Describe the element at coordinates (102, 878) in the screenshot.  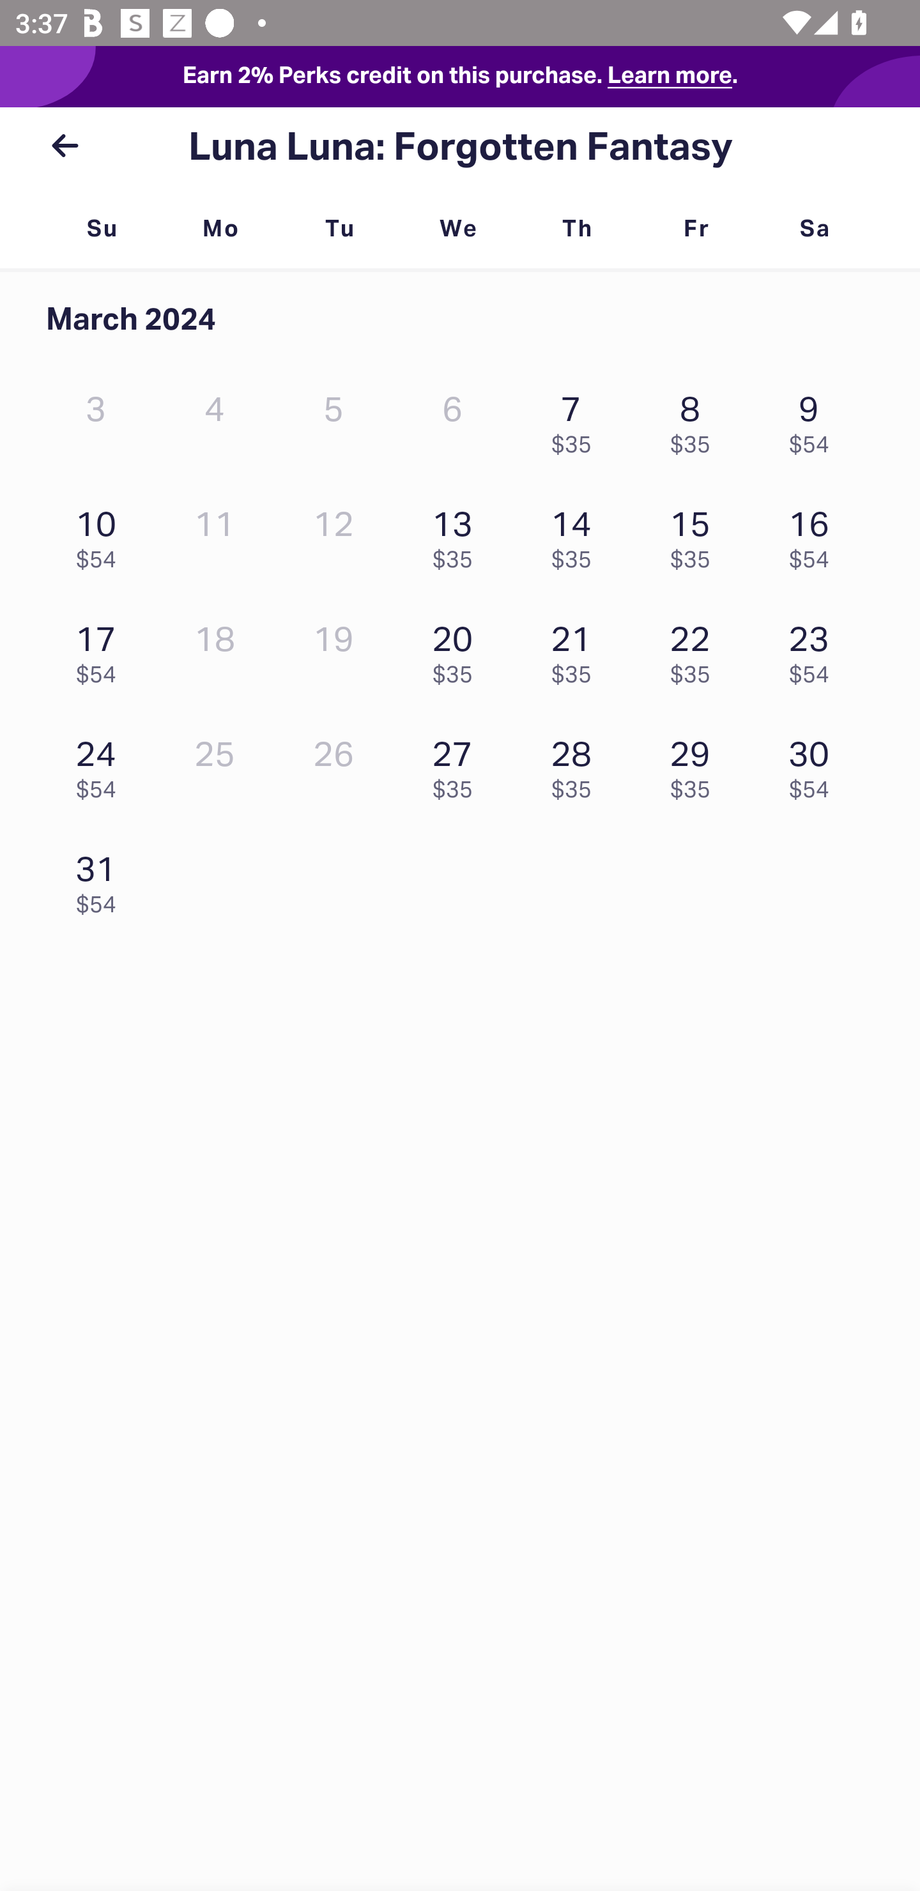
I see `31 $54` at that location.